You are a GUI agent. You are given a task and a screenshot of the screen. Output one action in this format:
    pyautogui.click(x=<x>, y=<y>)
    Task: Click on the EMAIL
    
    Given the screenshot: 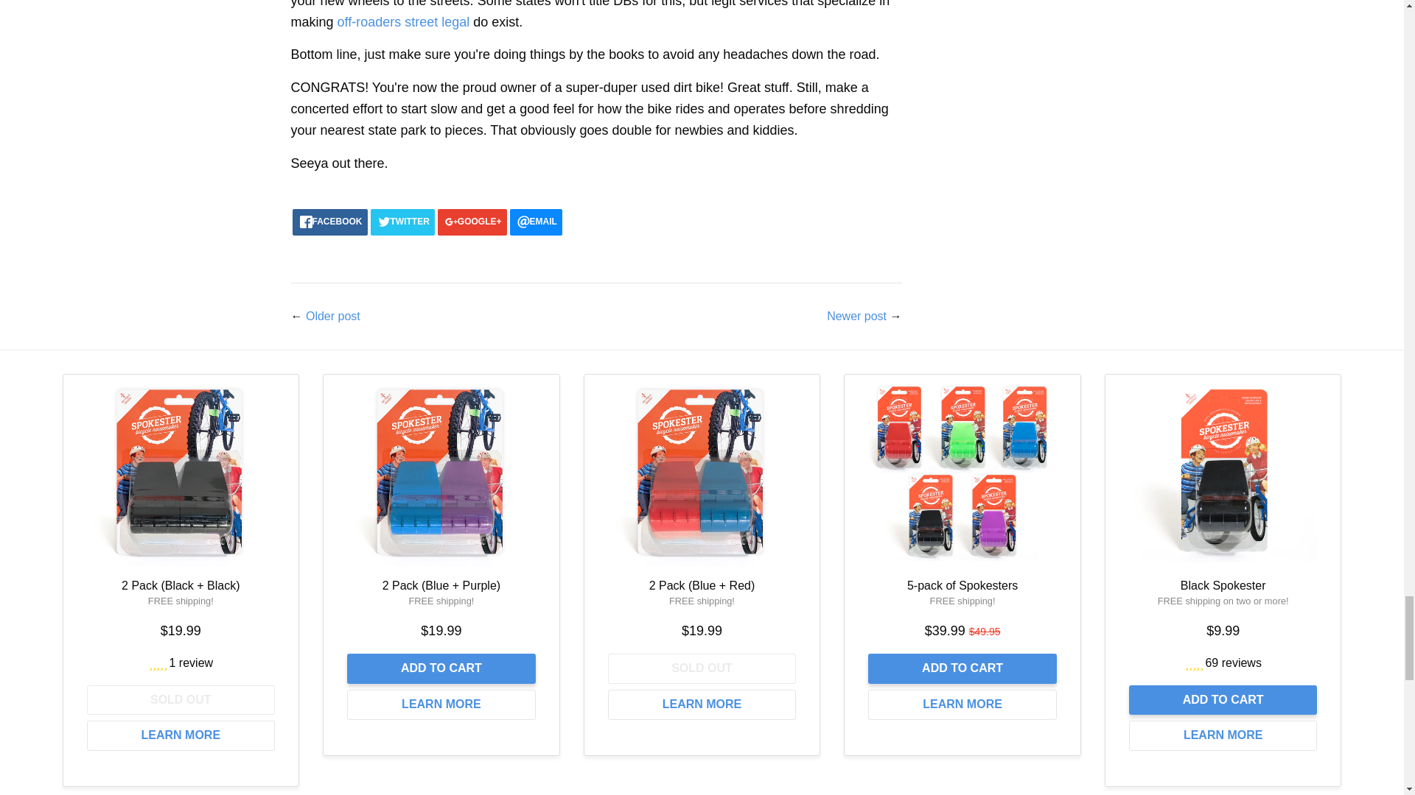 What is the action you would take?
    pyautogui.click(x=535, y=222)
    